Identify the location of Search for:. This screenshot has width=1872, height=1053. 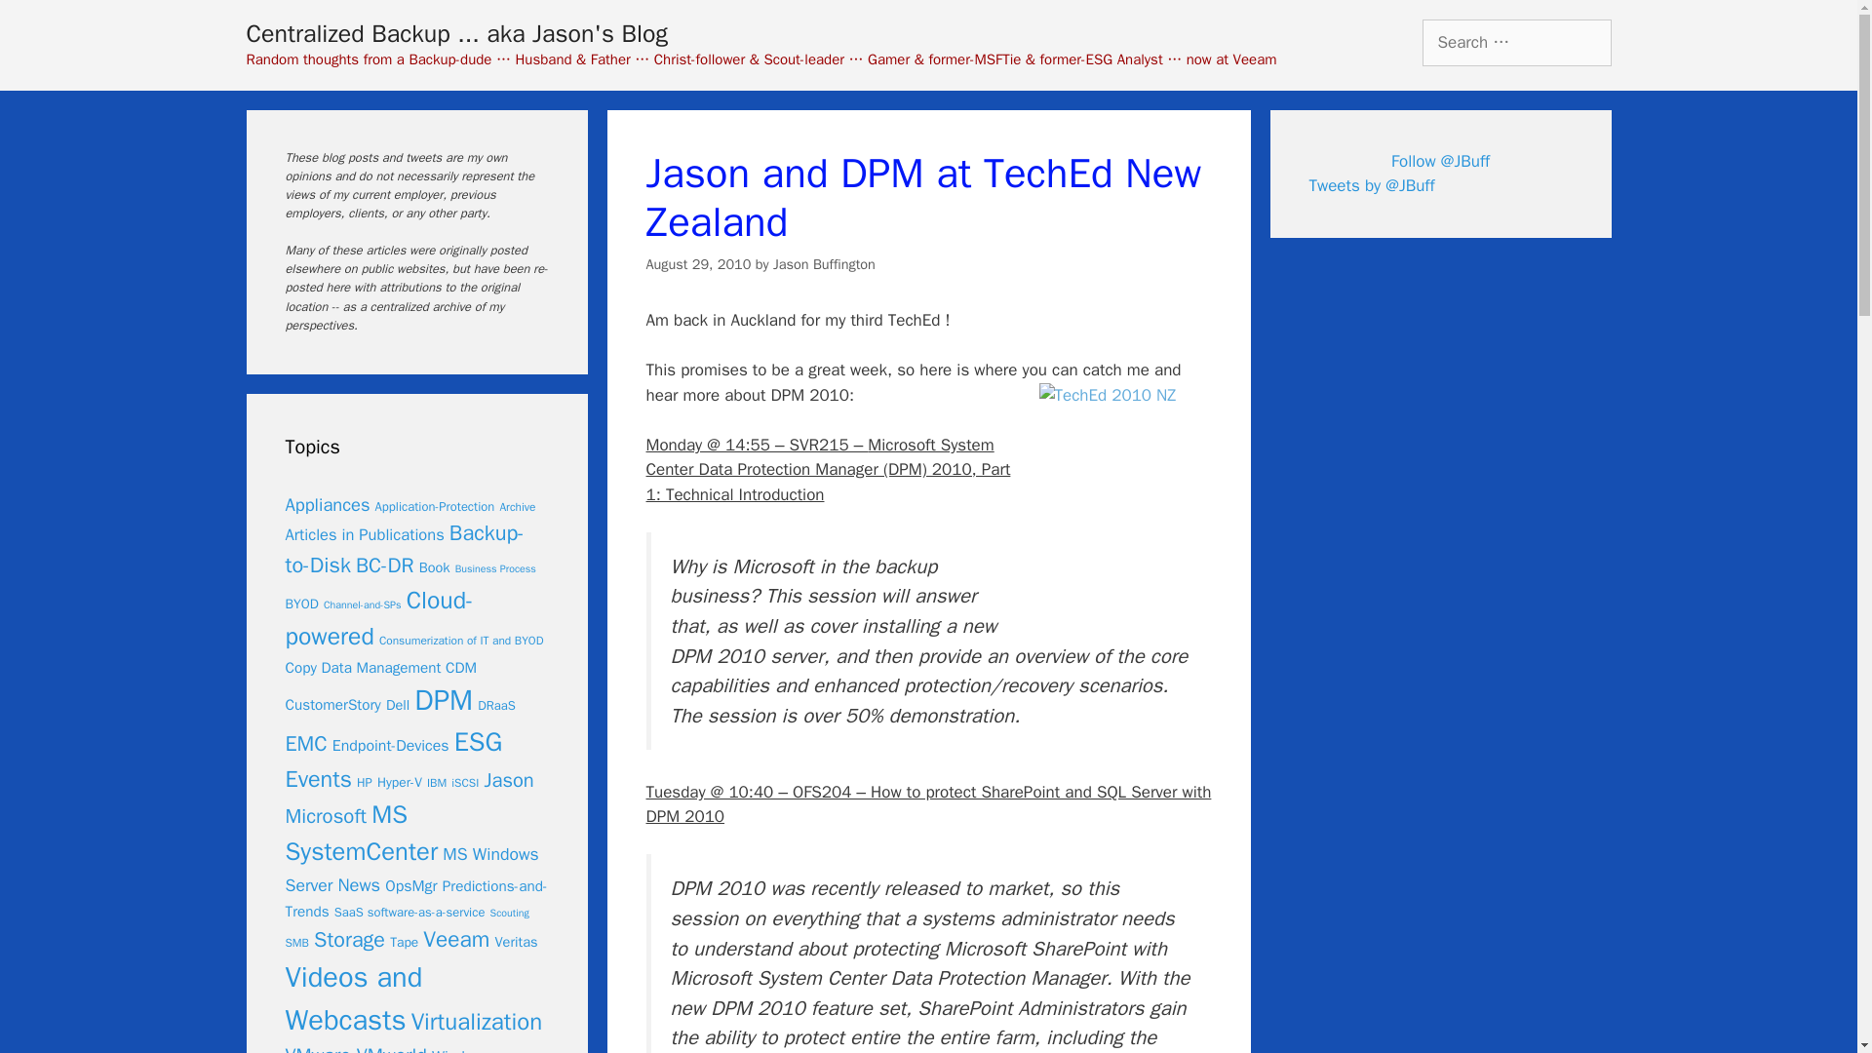
(1515, 43).